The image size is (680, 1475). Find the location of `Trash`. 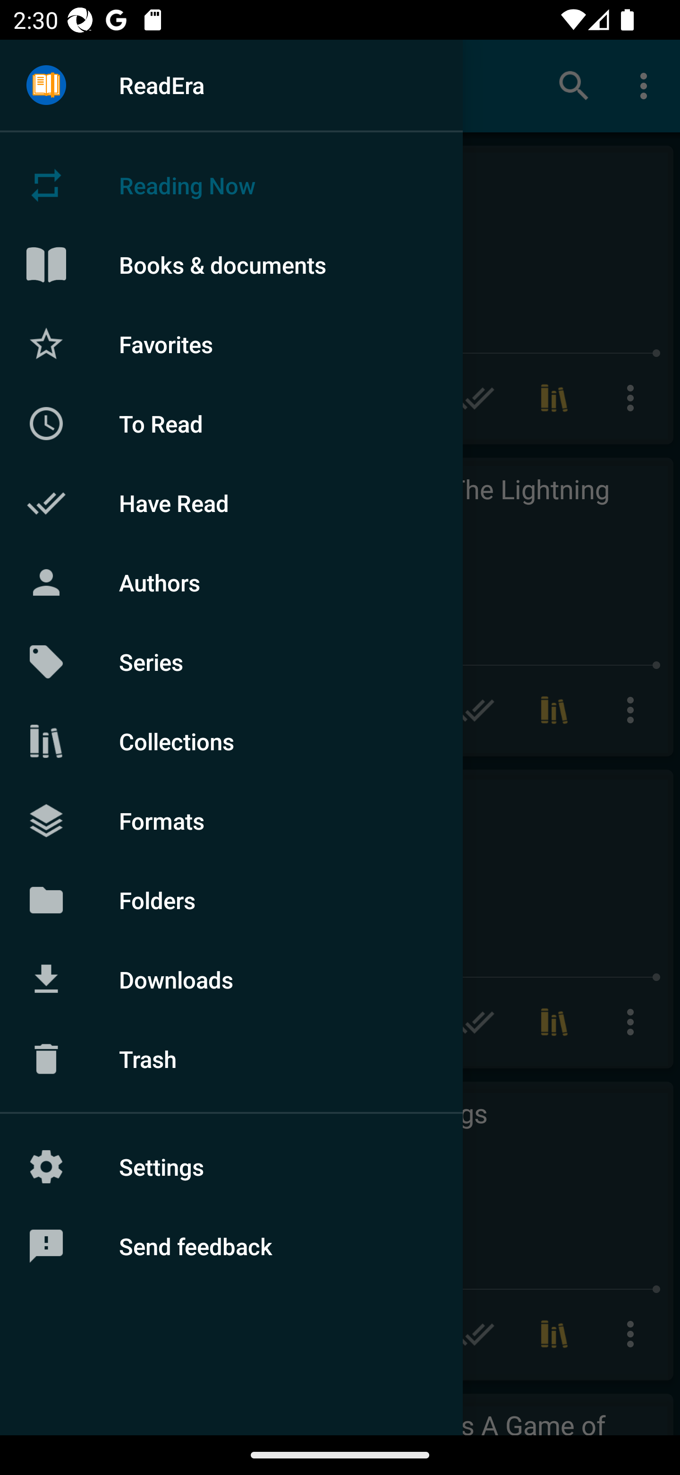

Trash is located at coordinates (231, 1059).